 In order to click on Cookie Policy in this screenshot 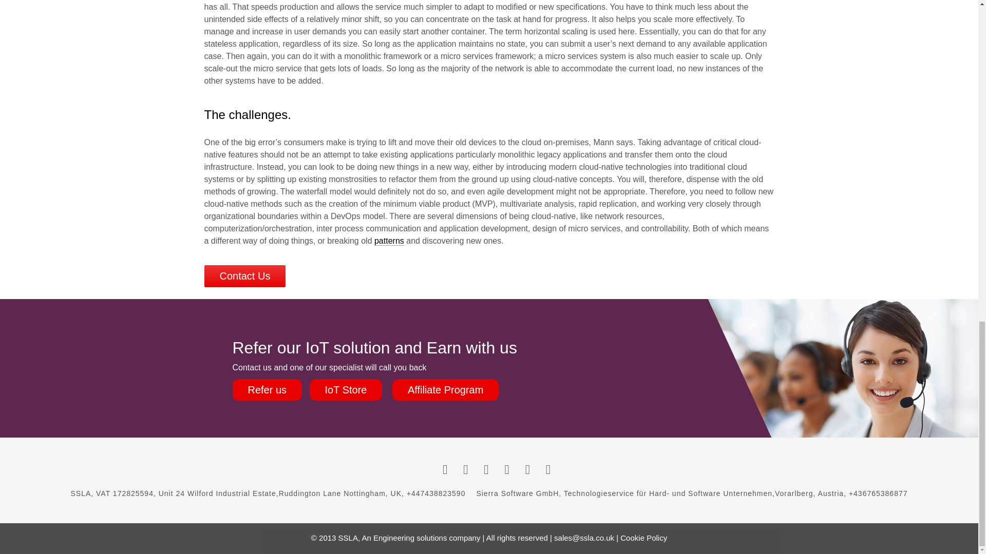, I will do `click(643, 538)`.